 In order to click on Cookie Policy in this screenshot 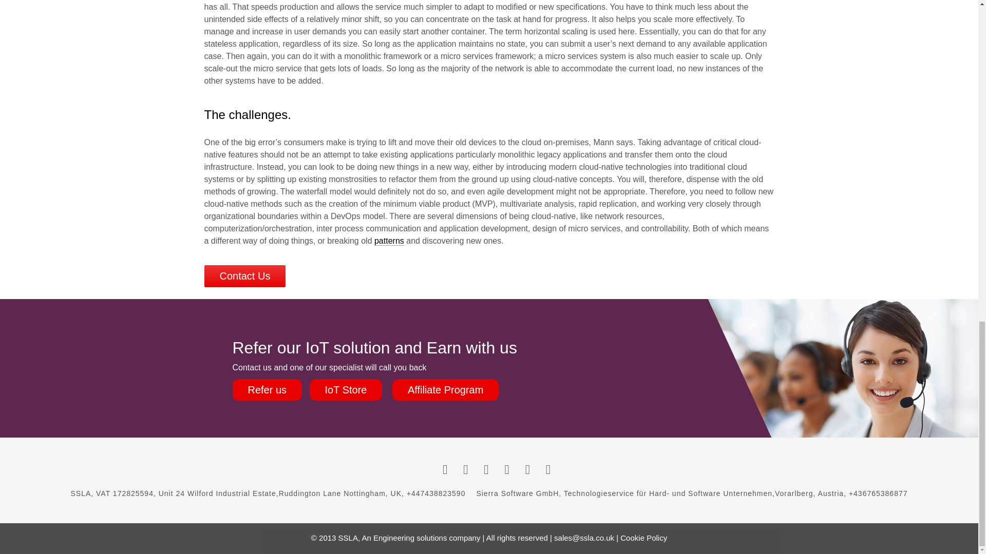, I will do `click(643, 538)`.